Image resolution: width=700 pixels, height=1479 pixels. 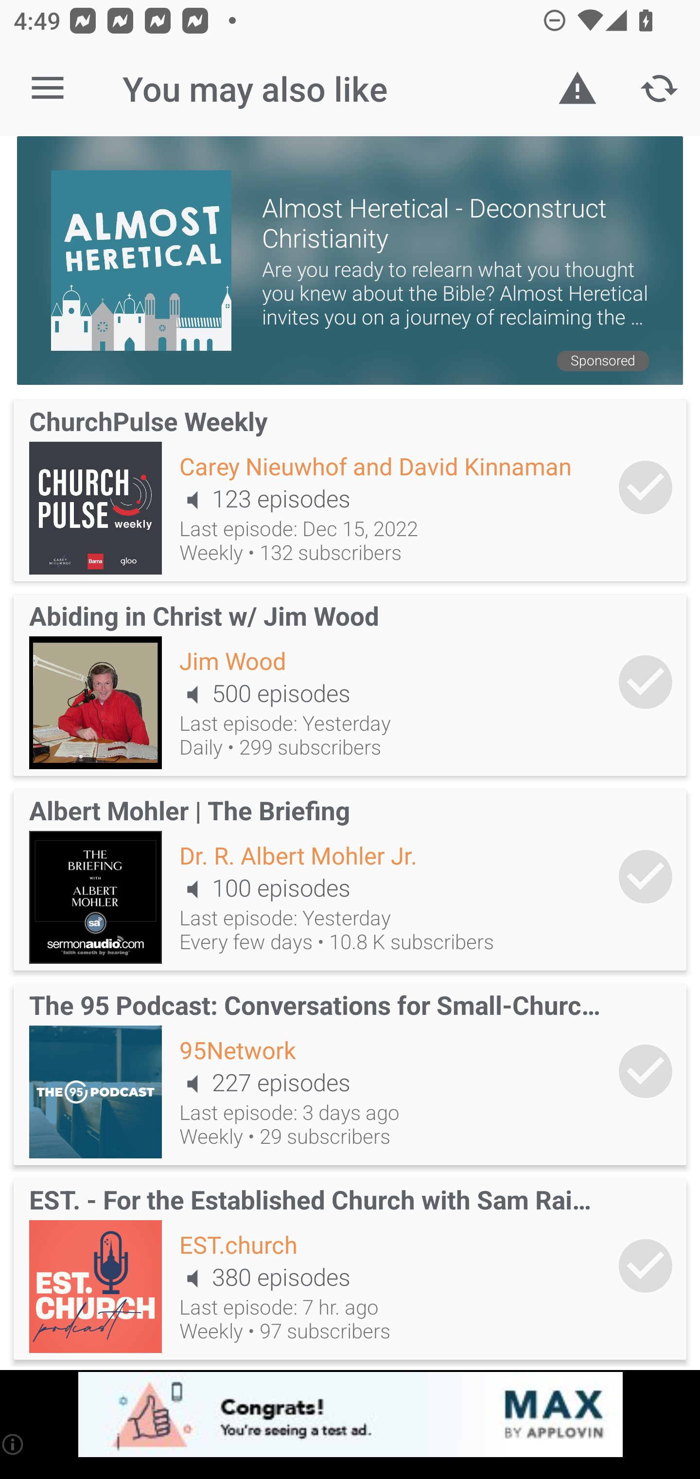 What do you see at coordinates (577, 89) in the screenshot?
I see `Report inappropriate content` at bounding box center [577, 89].